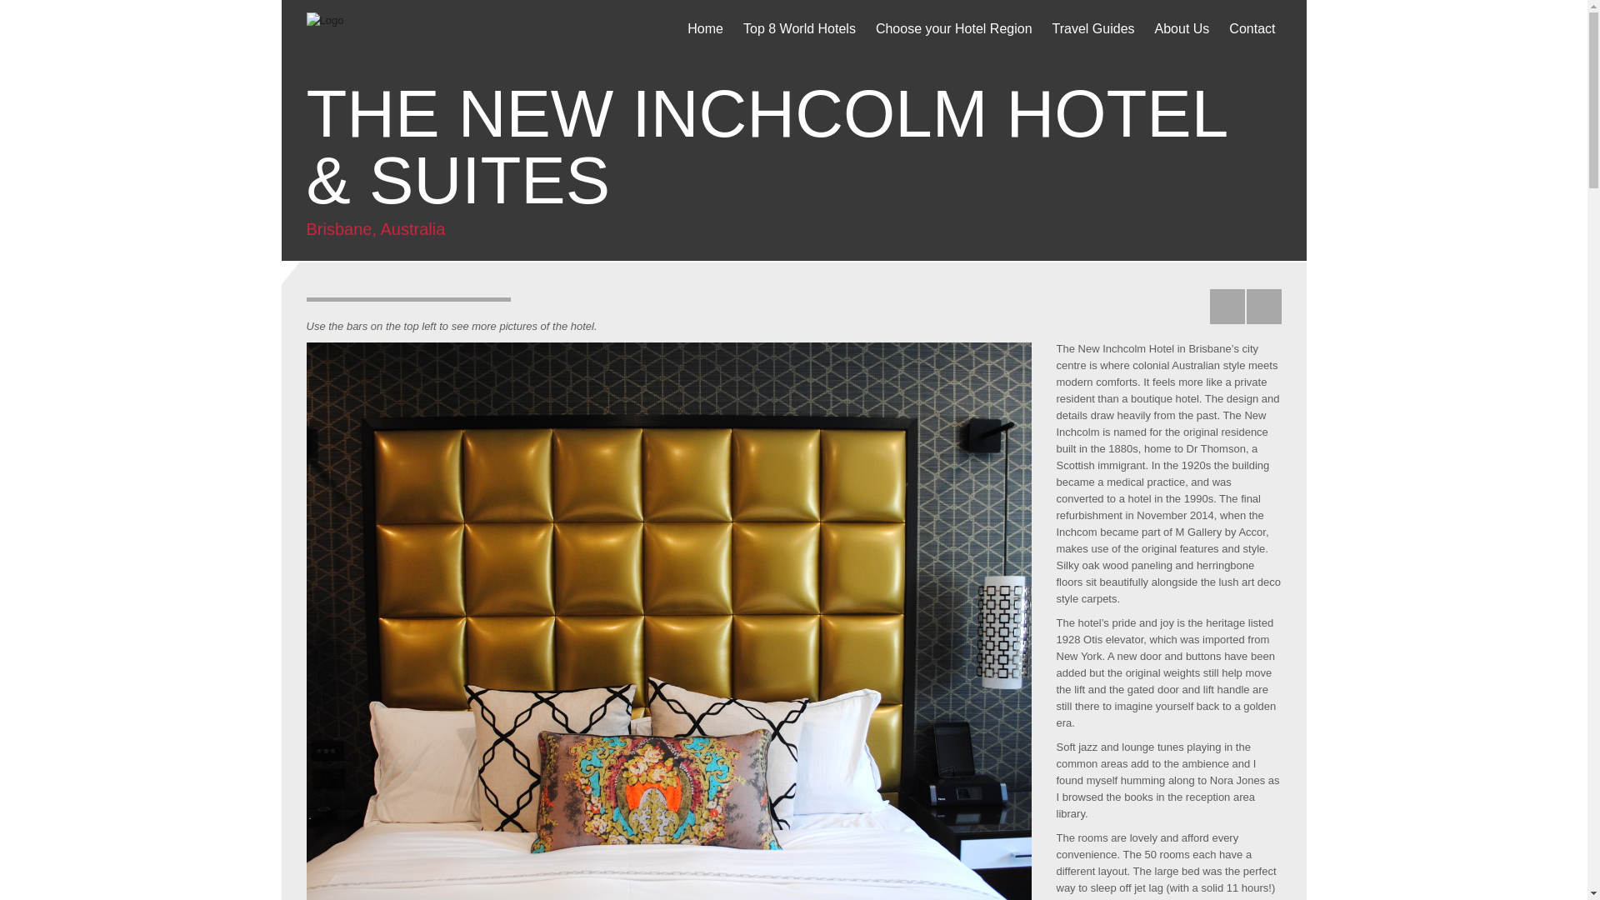 Image resolution: width=1600 pixels, height=900 pixels. What do you see at coordinates (800, 32) in the screenshot?
I see `Top 8 World Hotels` at bounding box center [800, 32].